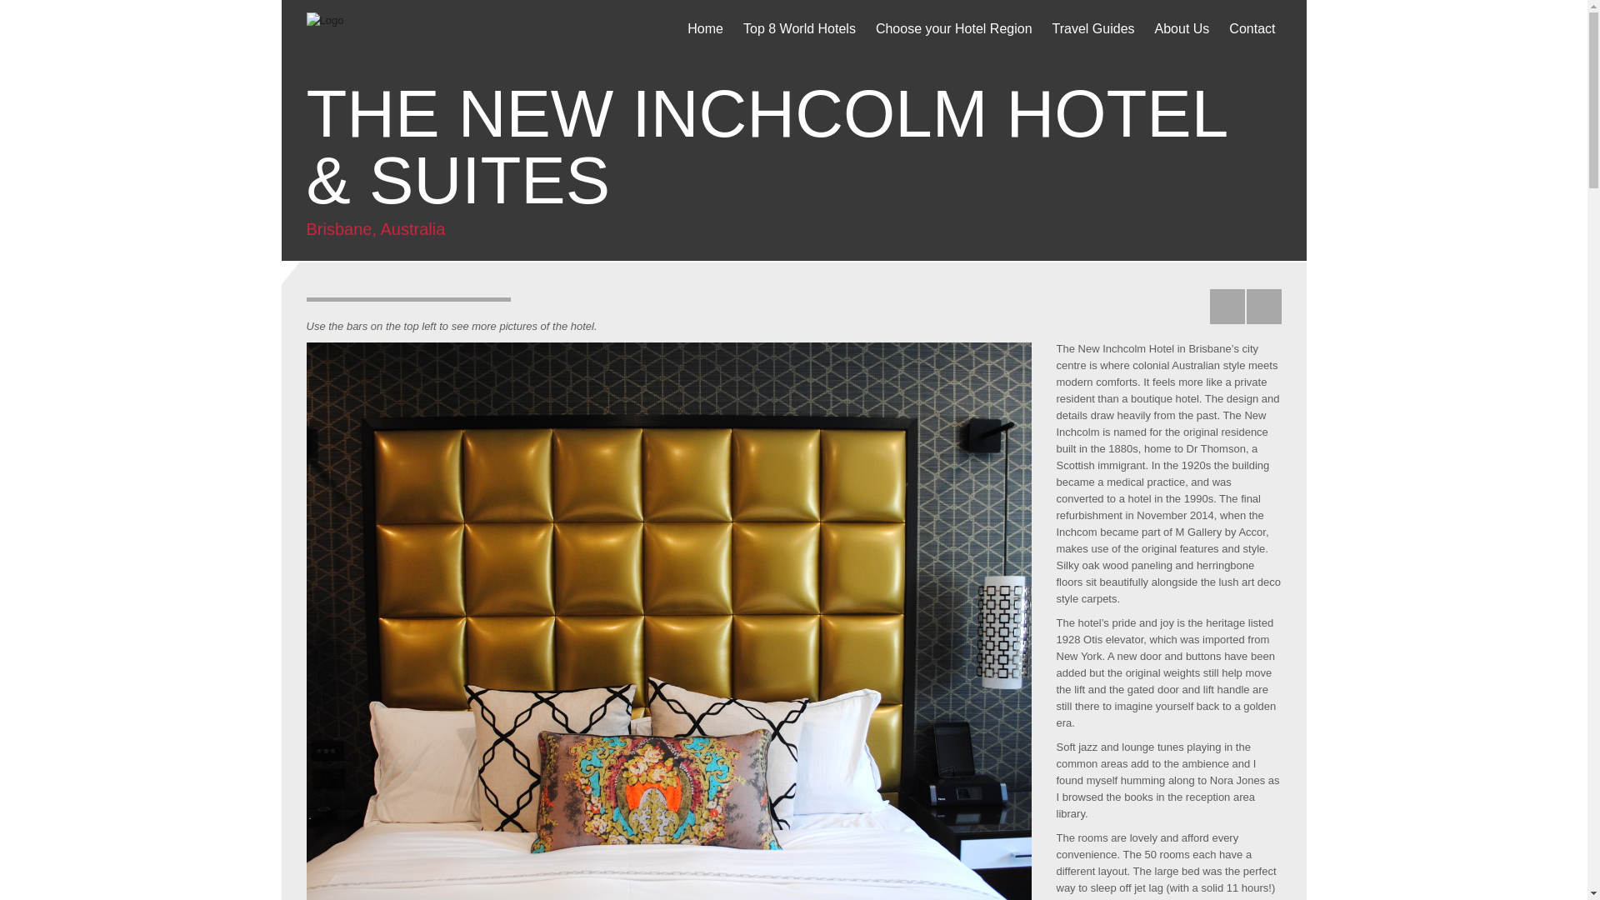 Image resolution: width=1600 pixels, height=900 pixels. What do you see at coordinates (800, 32) in the screenshot?
I see `Top 8 World Hotels` at bounding box center [800, 32].